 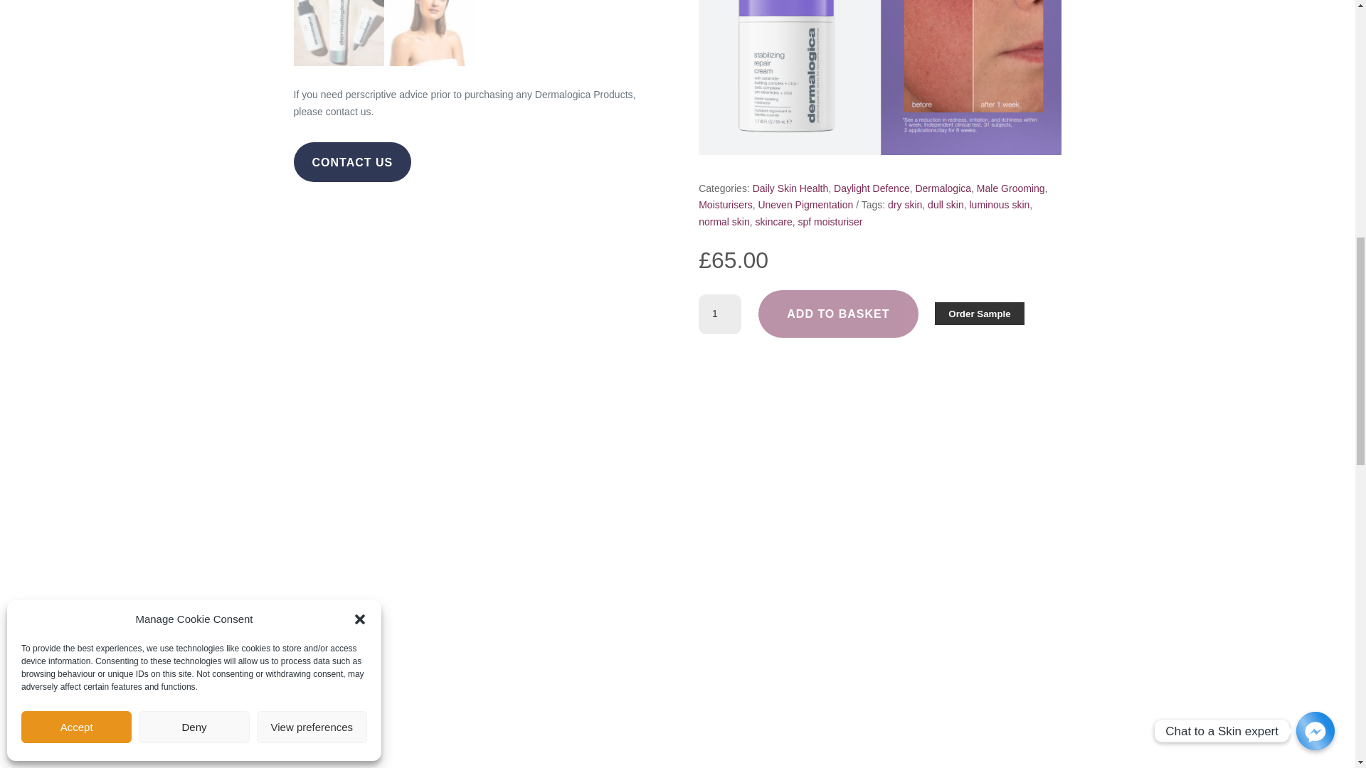 I want to click on SRC INFO TILE, so click(x=879, y=78).